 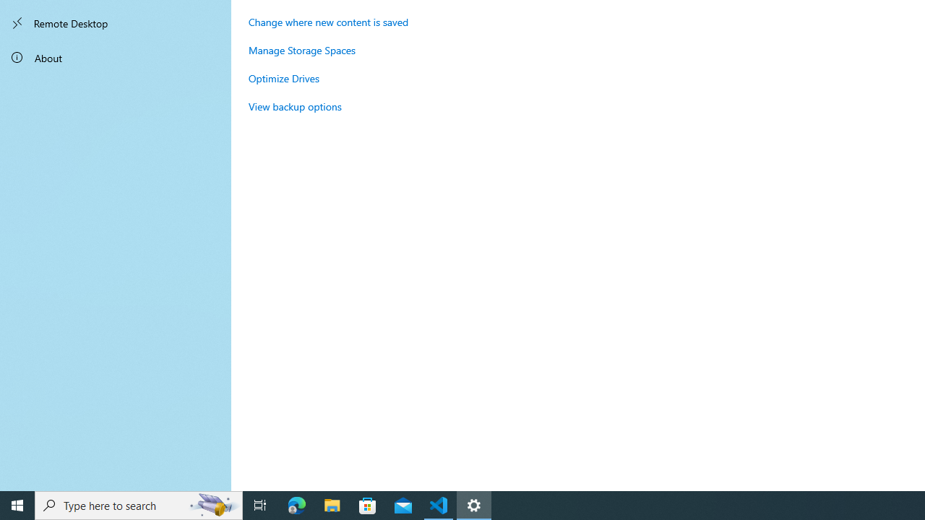 What do you see at coordinates (474, 506) in the screenshot?
I see `Settings - 1 running window` at bounding box center [474, 506].